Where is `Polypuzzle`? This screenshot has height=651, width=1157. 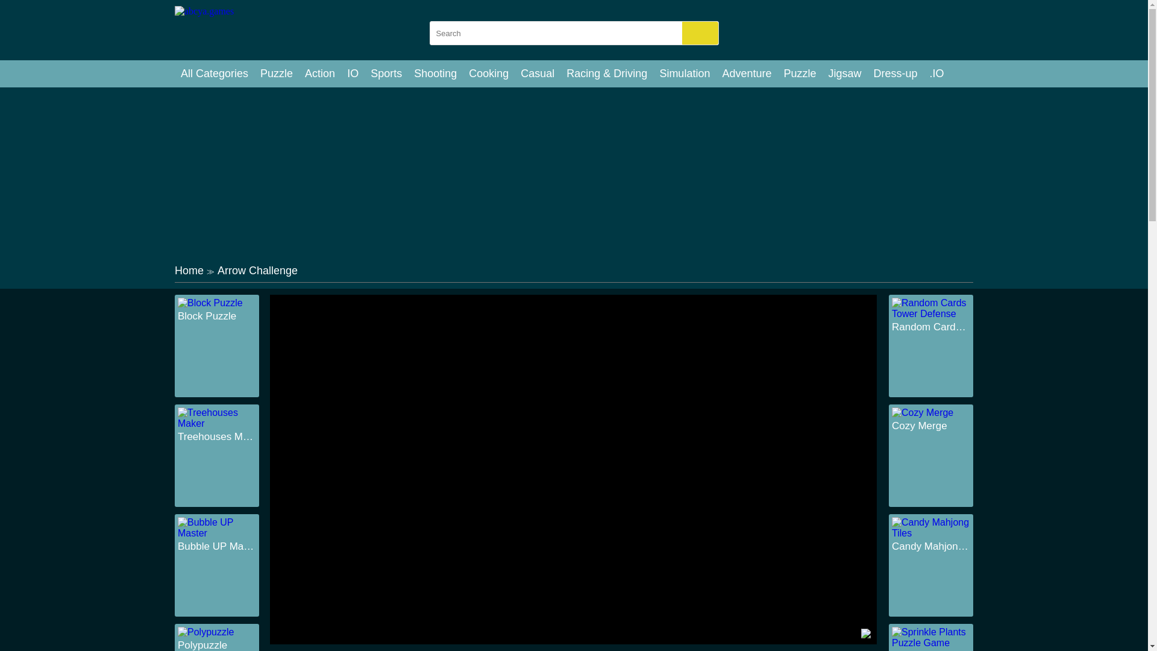
Polypuzzle is located at coordinates (217, 645).